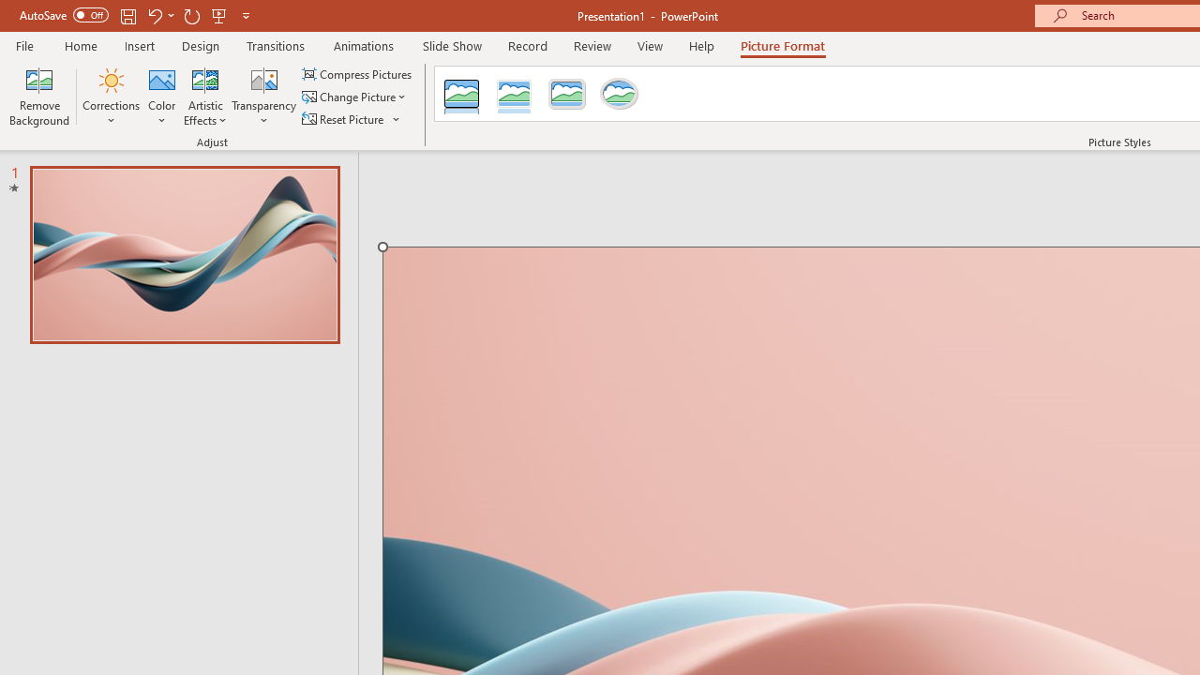 This screenshot has height=675, width=1200. Describe the element at coordinates (514, 94) in the screenshot. I see `Reflected Bevel, White` at that location.